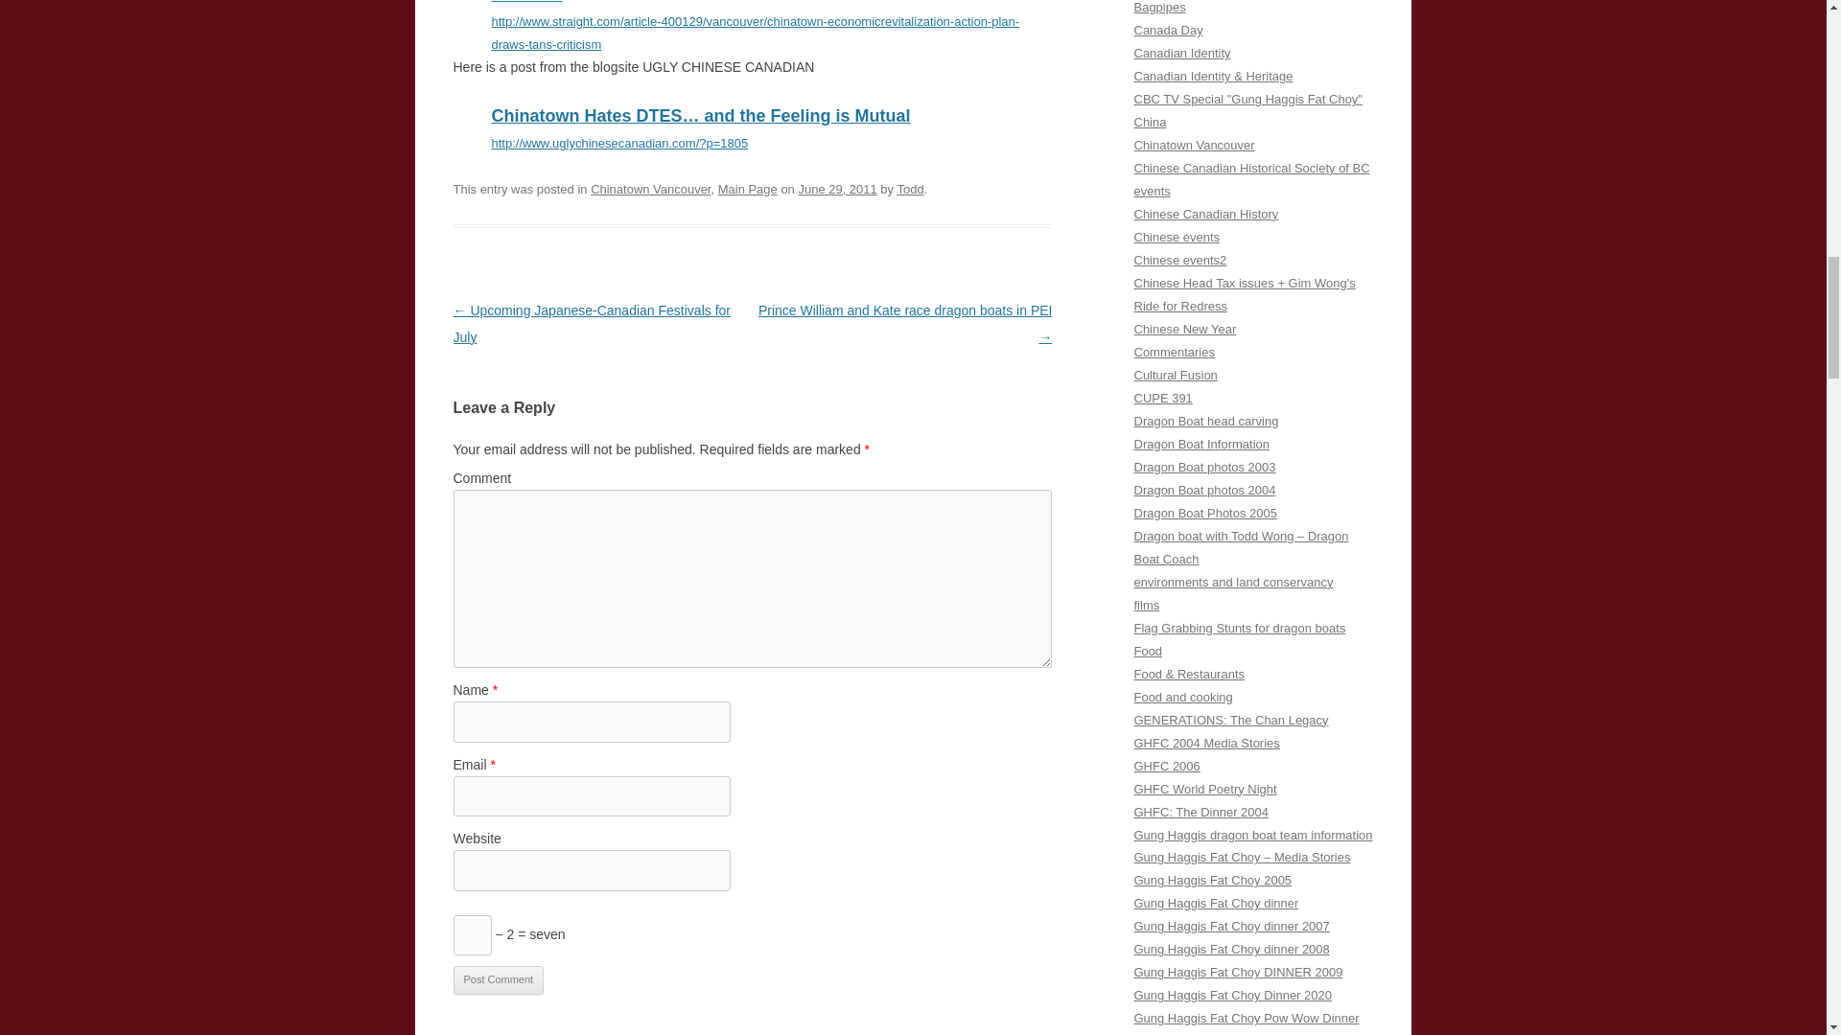  Describe the element at coordinates (836, 190) in the screenshot. I see `June 29, 2011` at that location.